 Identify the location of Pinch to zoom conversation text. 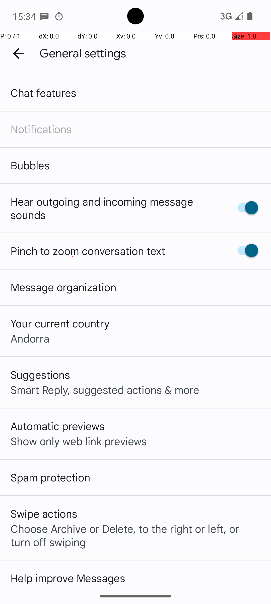
(88, 251).